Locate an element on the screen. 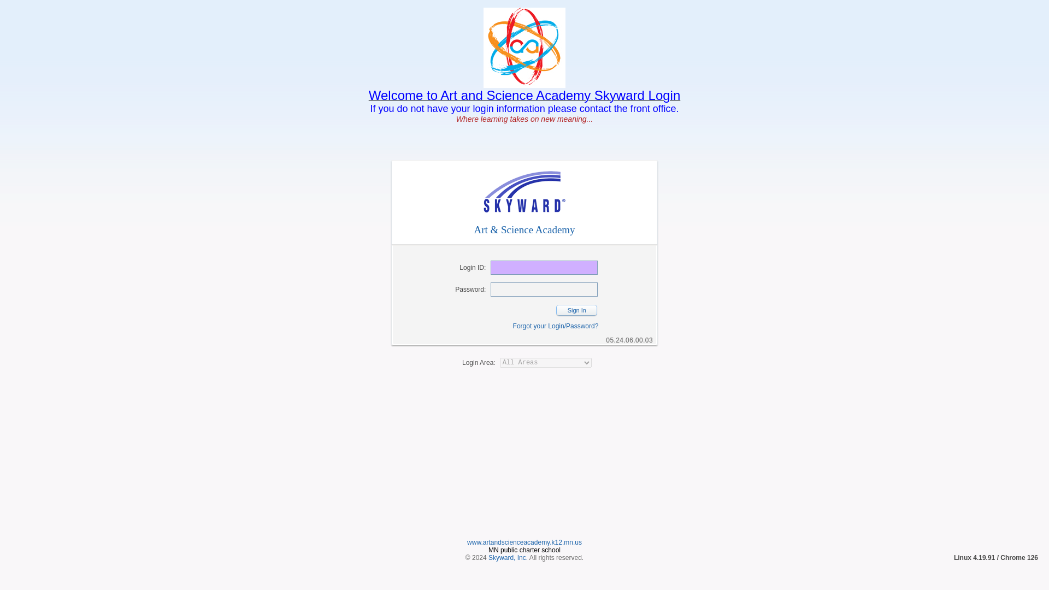  www.artandscienceacademy.k12.mn.us is located at coordinates (524, 542).